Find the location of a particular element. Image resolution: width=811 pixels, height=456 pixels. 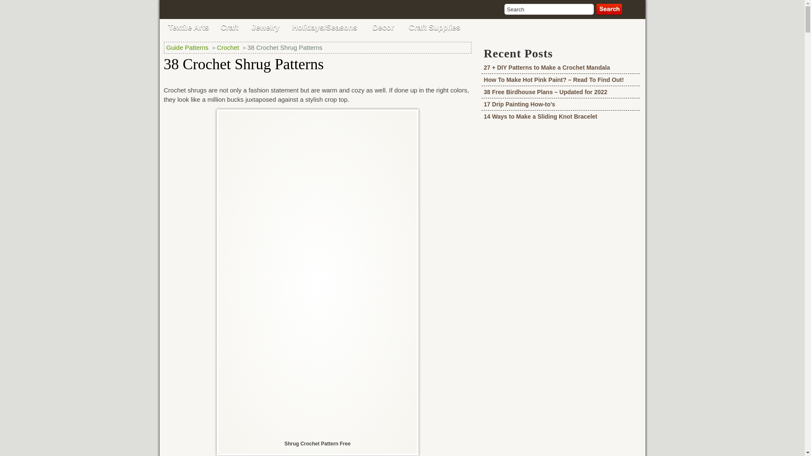

Craft is located at coordinates (230, 27).